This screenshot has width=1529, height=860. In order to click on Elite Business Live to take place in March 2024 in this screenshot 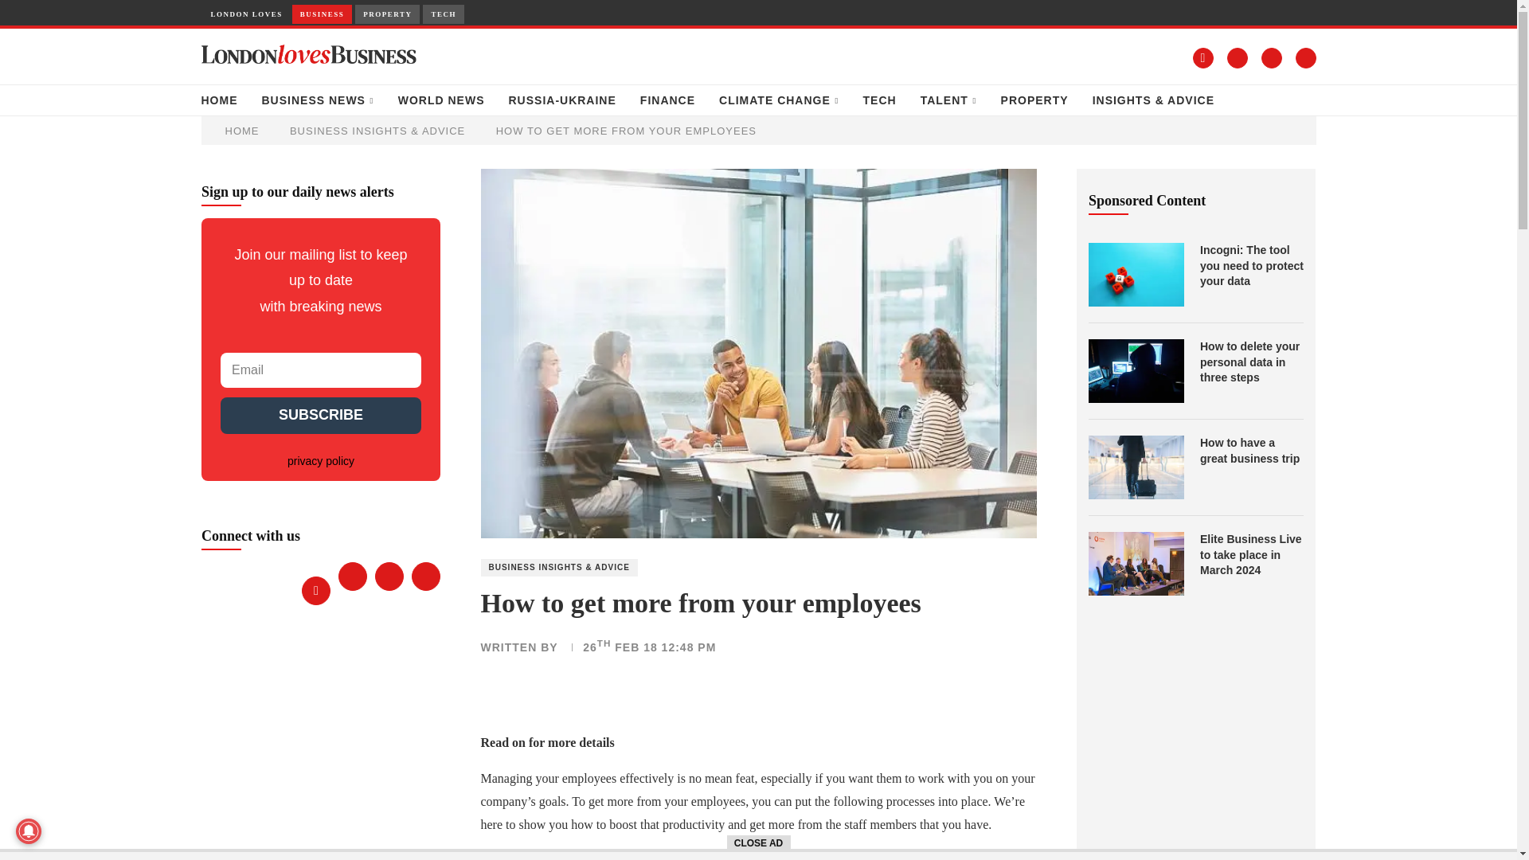, I will do `click(1136, 564)`.